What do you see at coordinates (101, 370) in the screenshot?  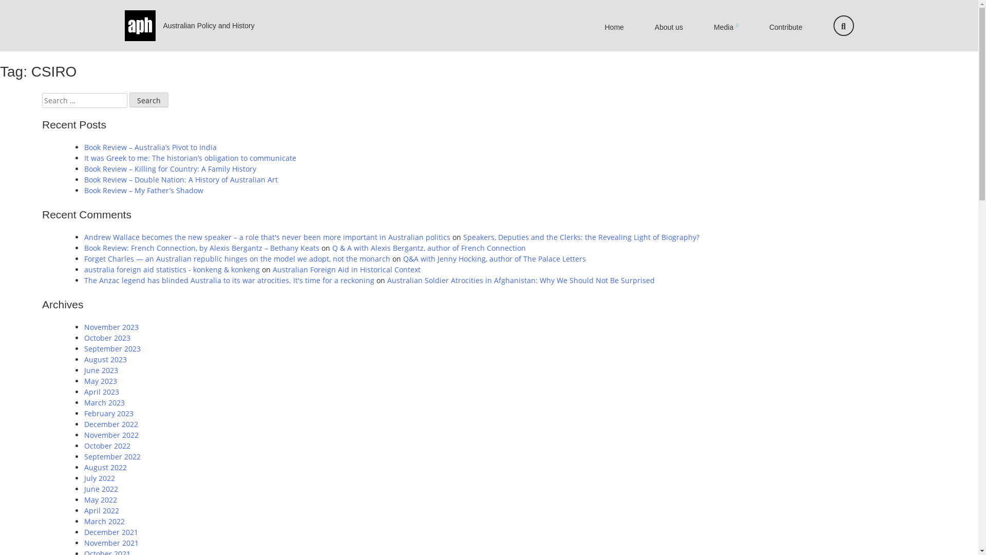 I see `June 2023` at bounding box center [101, 370].